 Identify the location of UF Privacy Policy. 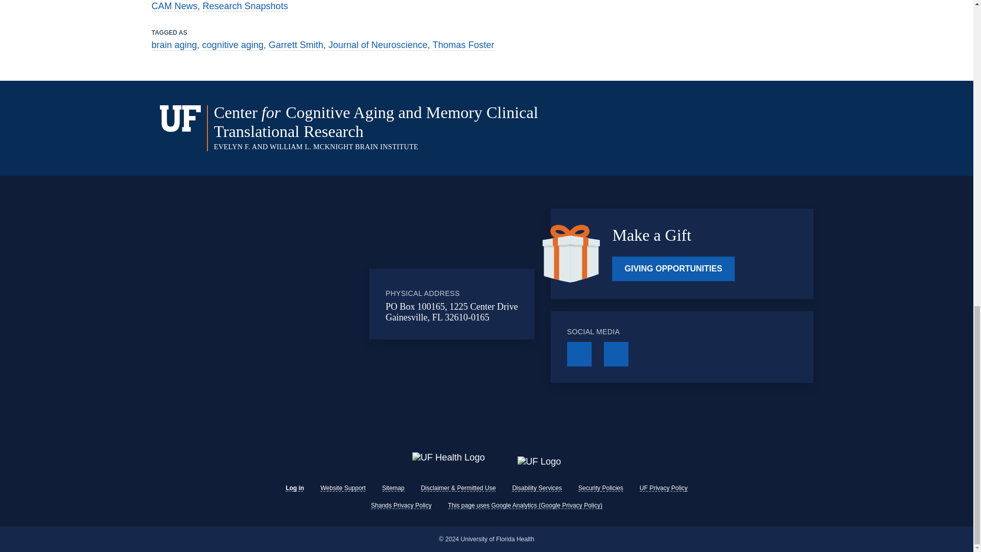
(663, 488).